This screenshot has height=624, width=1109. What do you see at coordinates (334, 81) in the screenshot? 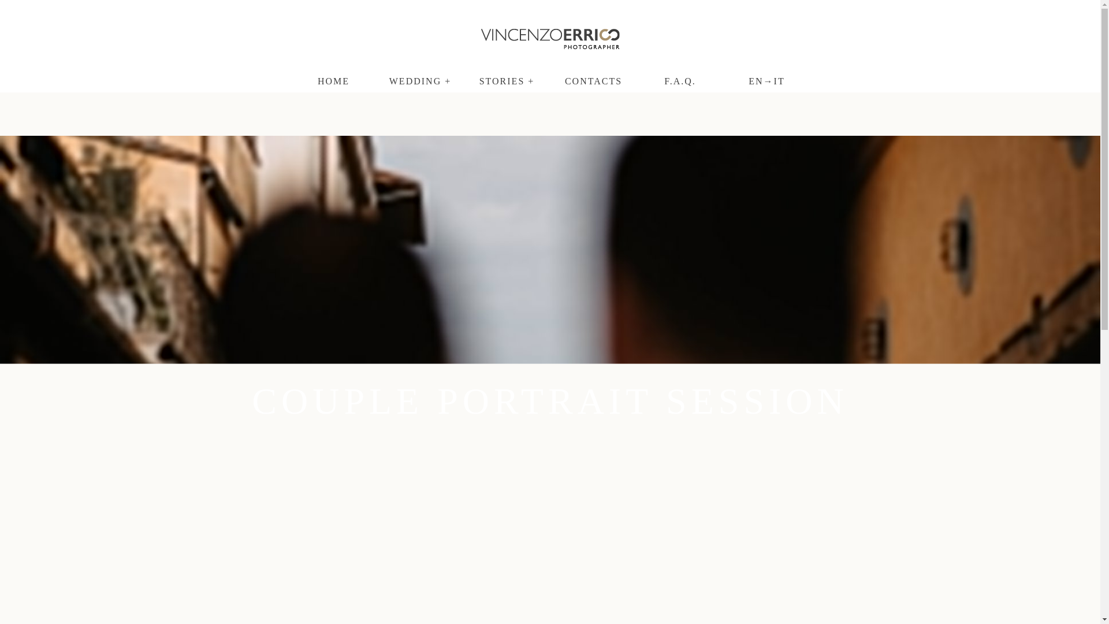
I see `HOME` at bounding box center [334, 81].